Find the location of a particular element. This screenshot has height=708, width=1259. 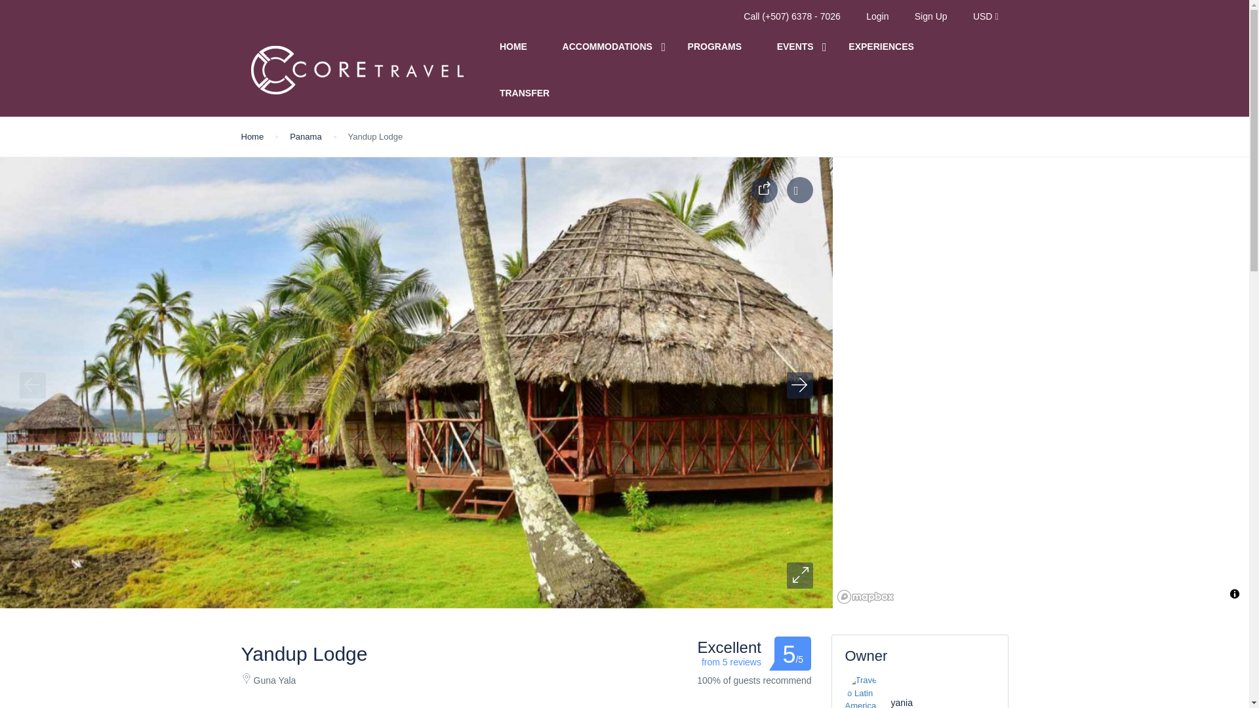

EVENTS is located at coordinates (795, 47).